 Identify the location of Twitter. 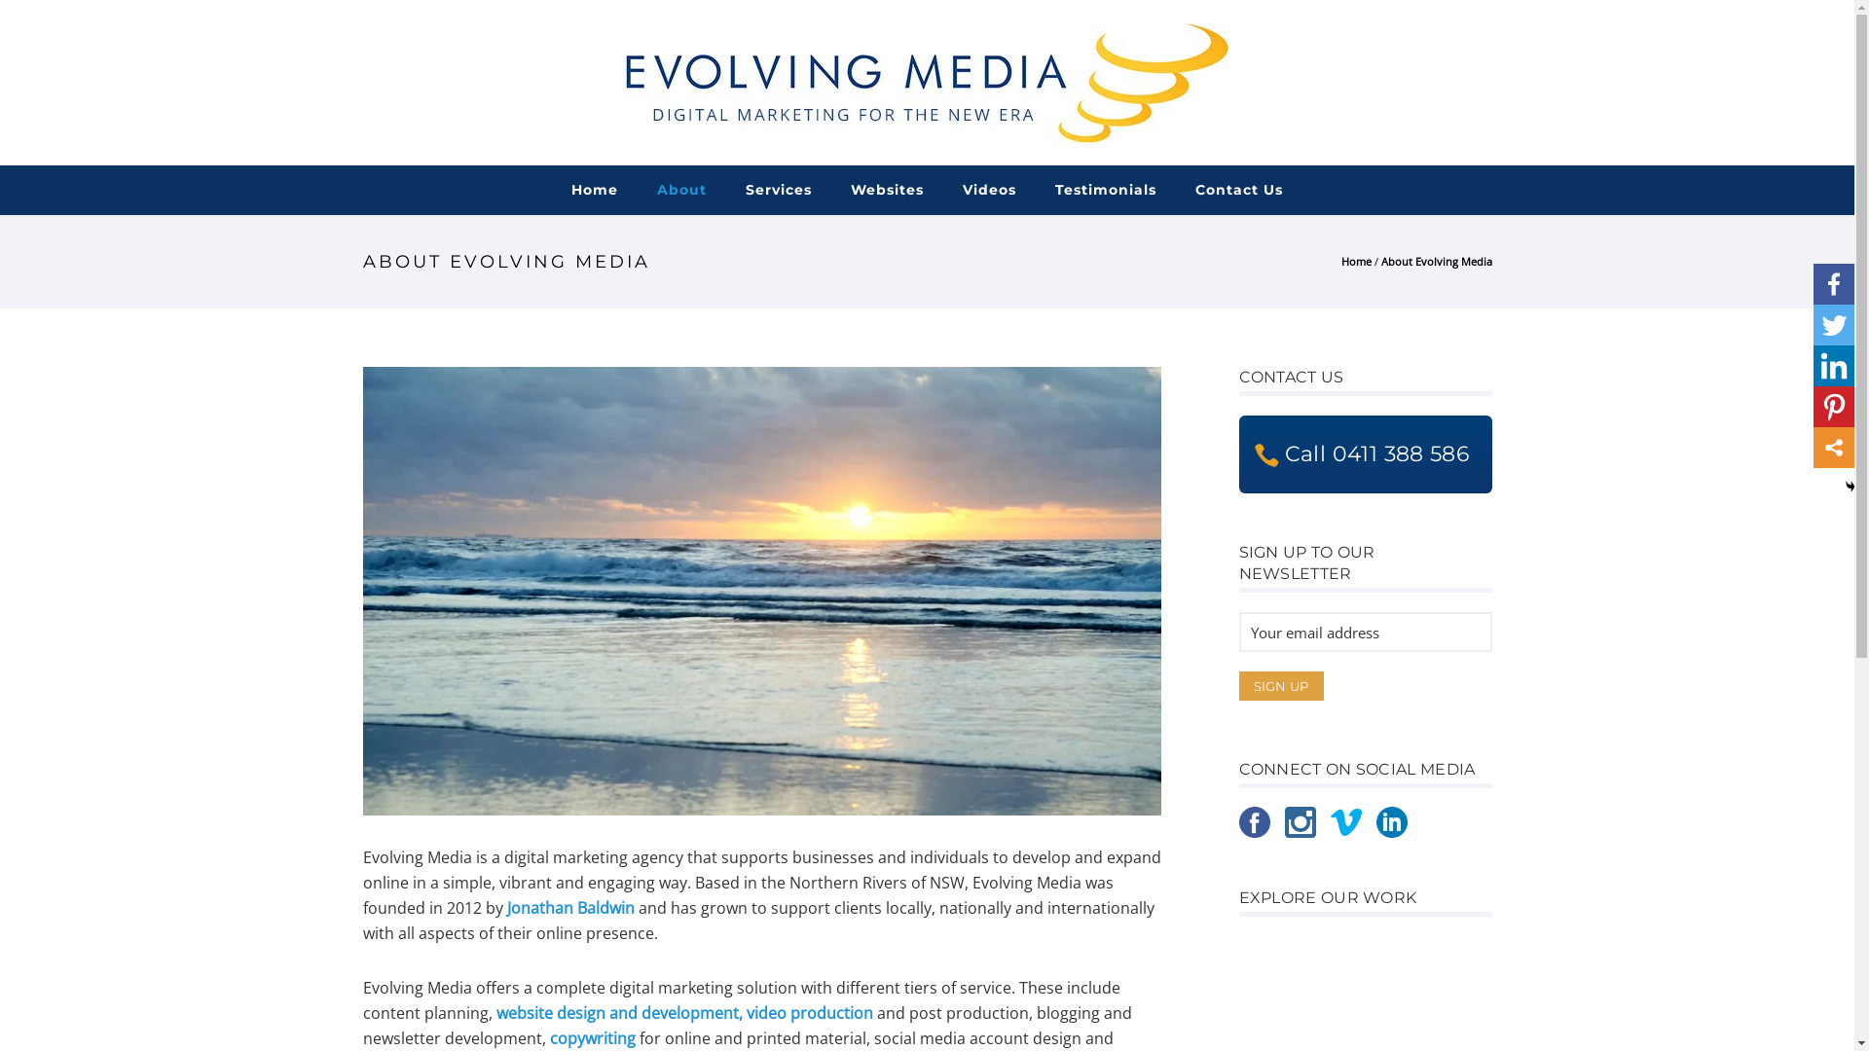
(1834, 325).